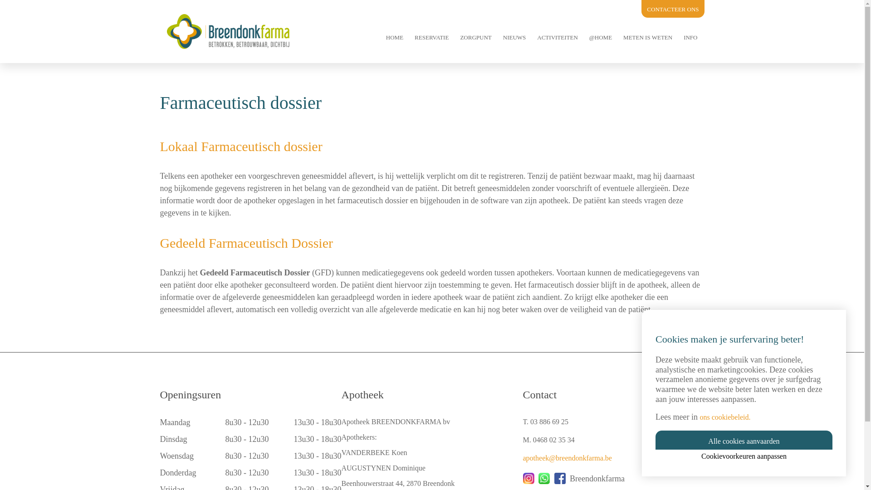 Image resolution: width=871 pixels, height=490 pixels. What do you see at coordinates (567, 458) in the screenshot?
I see `apotheek@breendonkfarma.be` at bounding box center [567, 458].